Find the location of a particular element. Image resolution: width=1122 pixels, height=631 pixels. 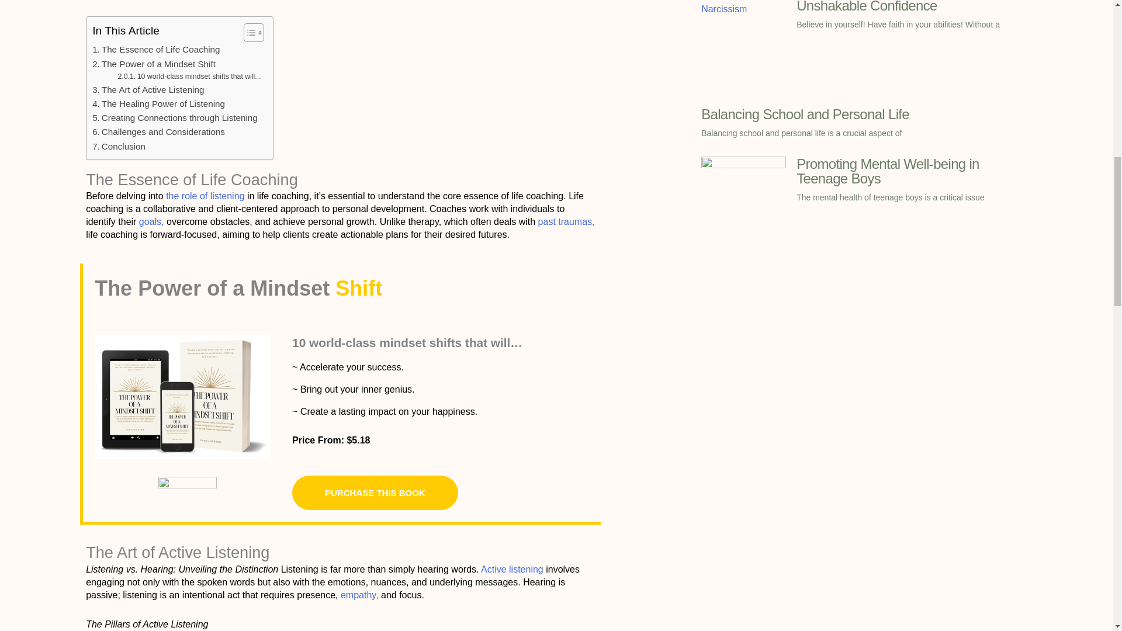

The Essence of Life Coaching is located at coordinates (155, 50).